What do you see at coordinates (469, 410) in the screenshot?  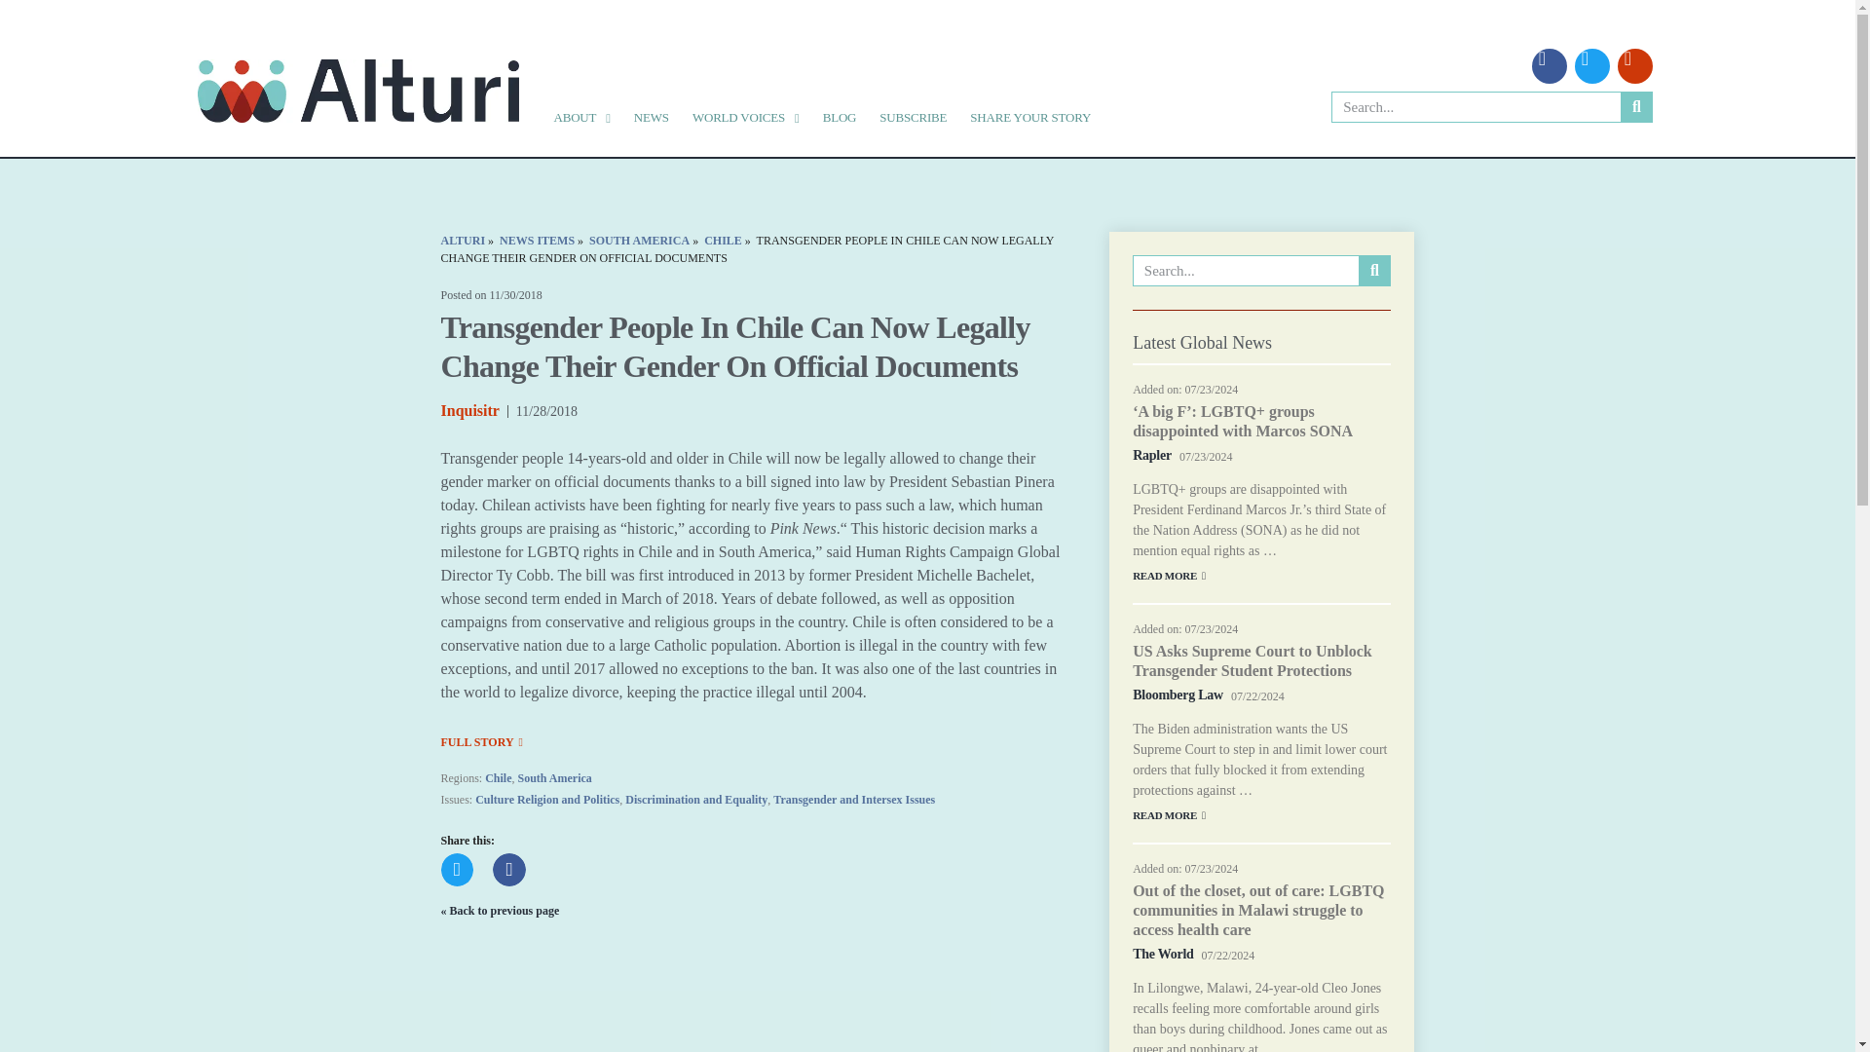 I see `Inquisitr` at bounding box center [469, 410].